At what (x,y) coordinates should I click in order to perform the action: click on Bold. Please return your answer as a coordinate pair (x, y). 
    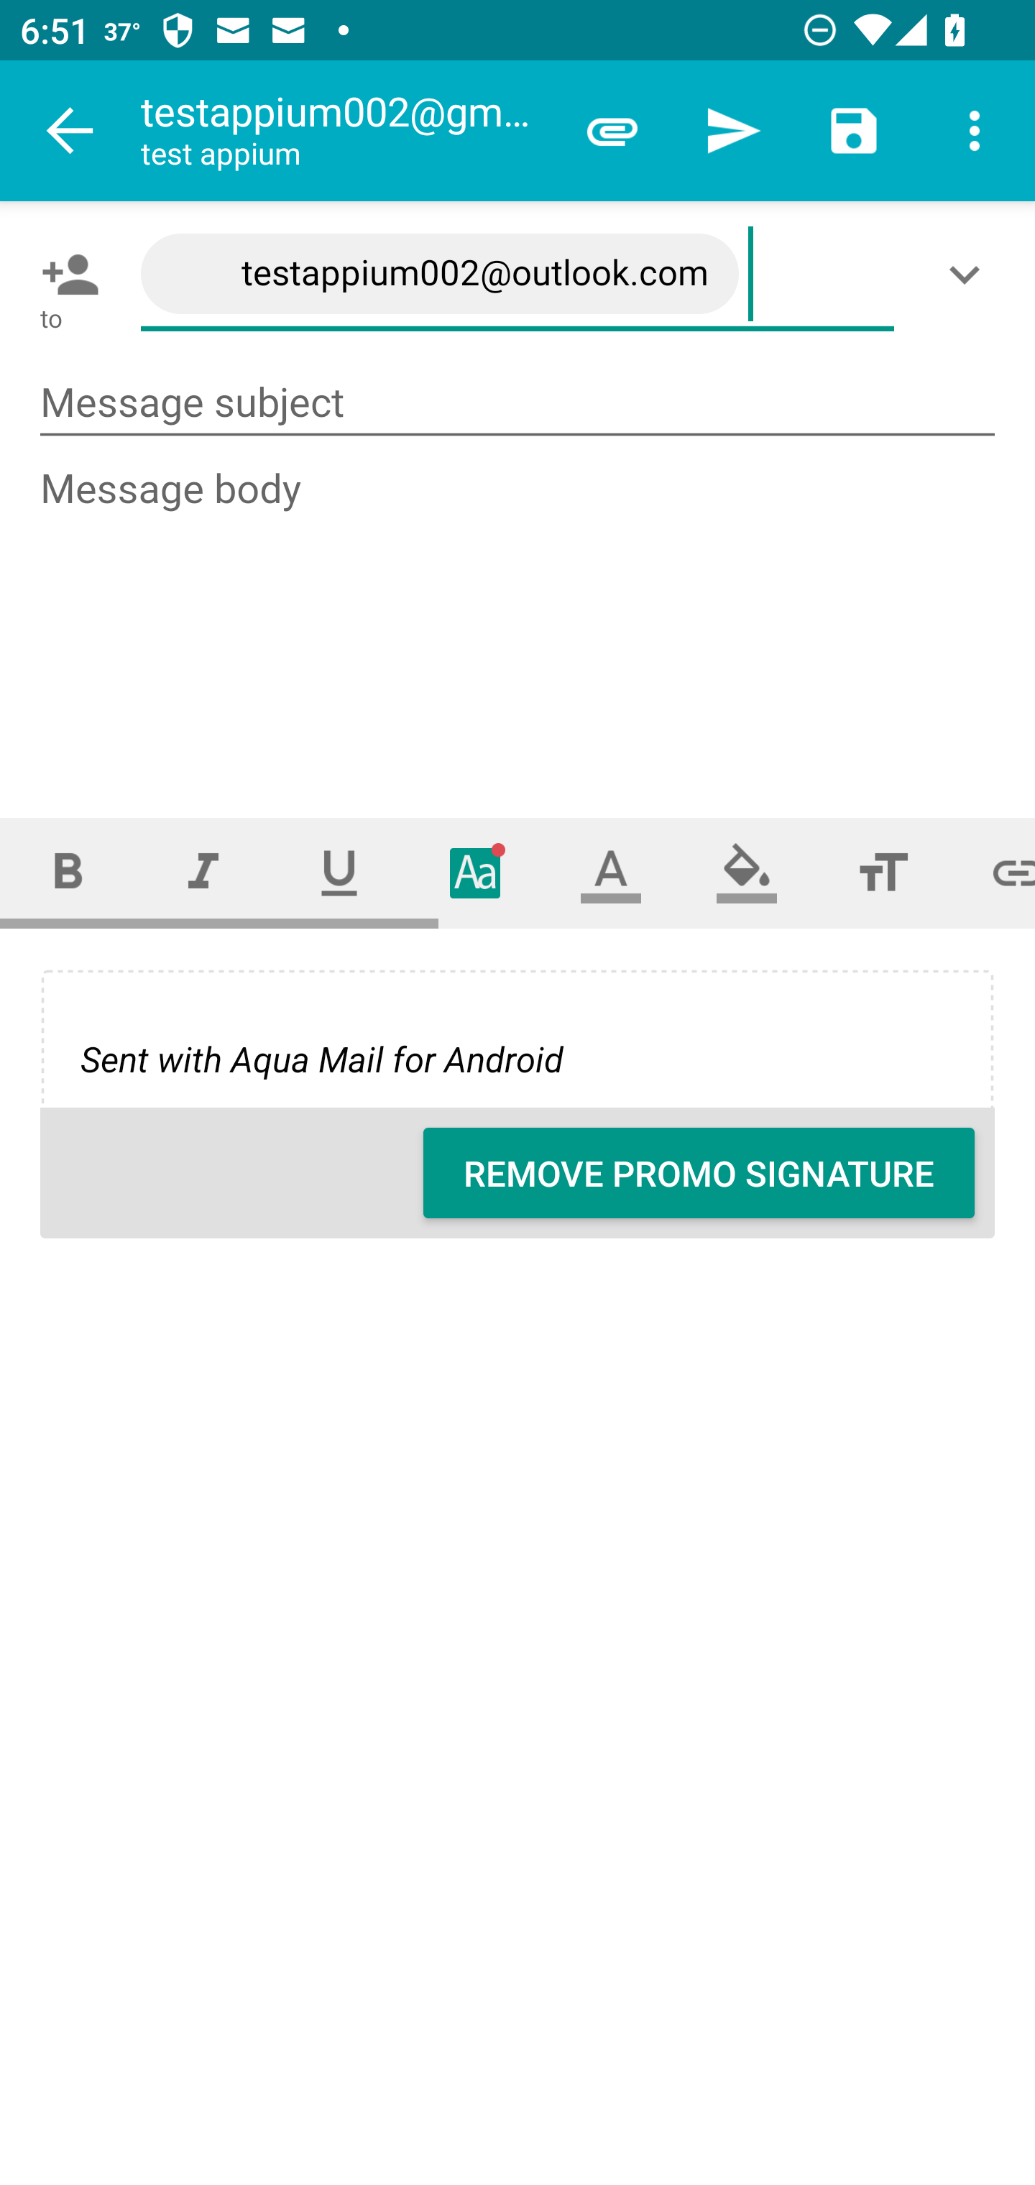
    Looking at the image, I should click on (68, 873).